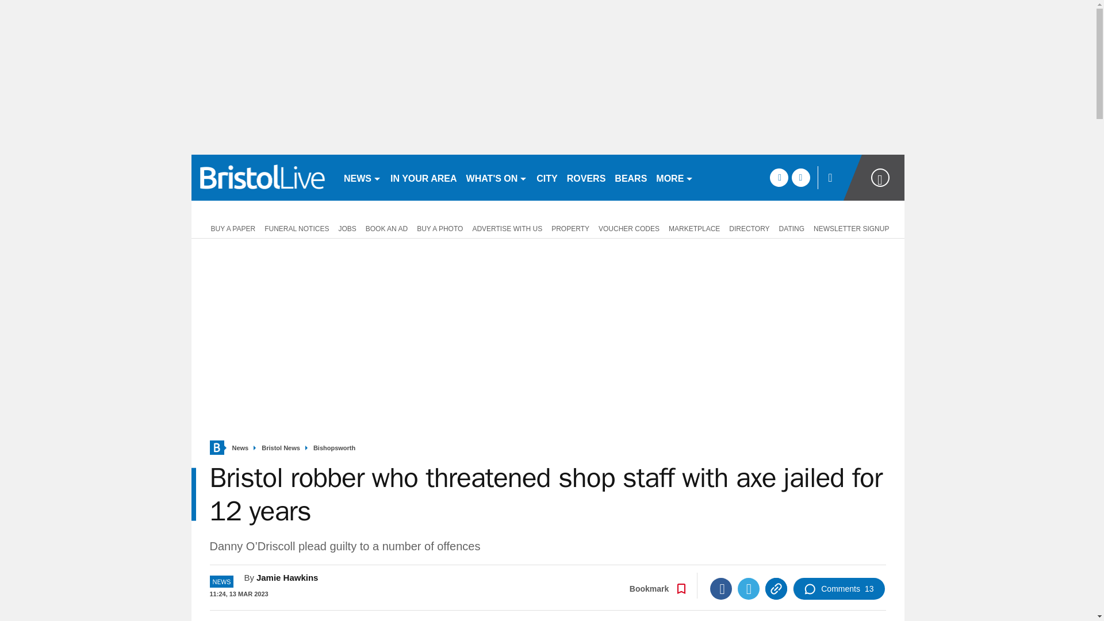 Image resolution: width=1104 pixels, height=621 pixels. I want to click on facebook, so click(779, 177).